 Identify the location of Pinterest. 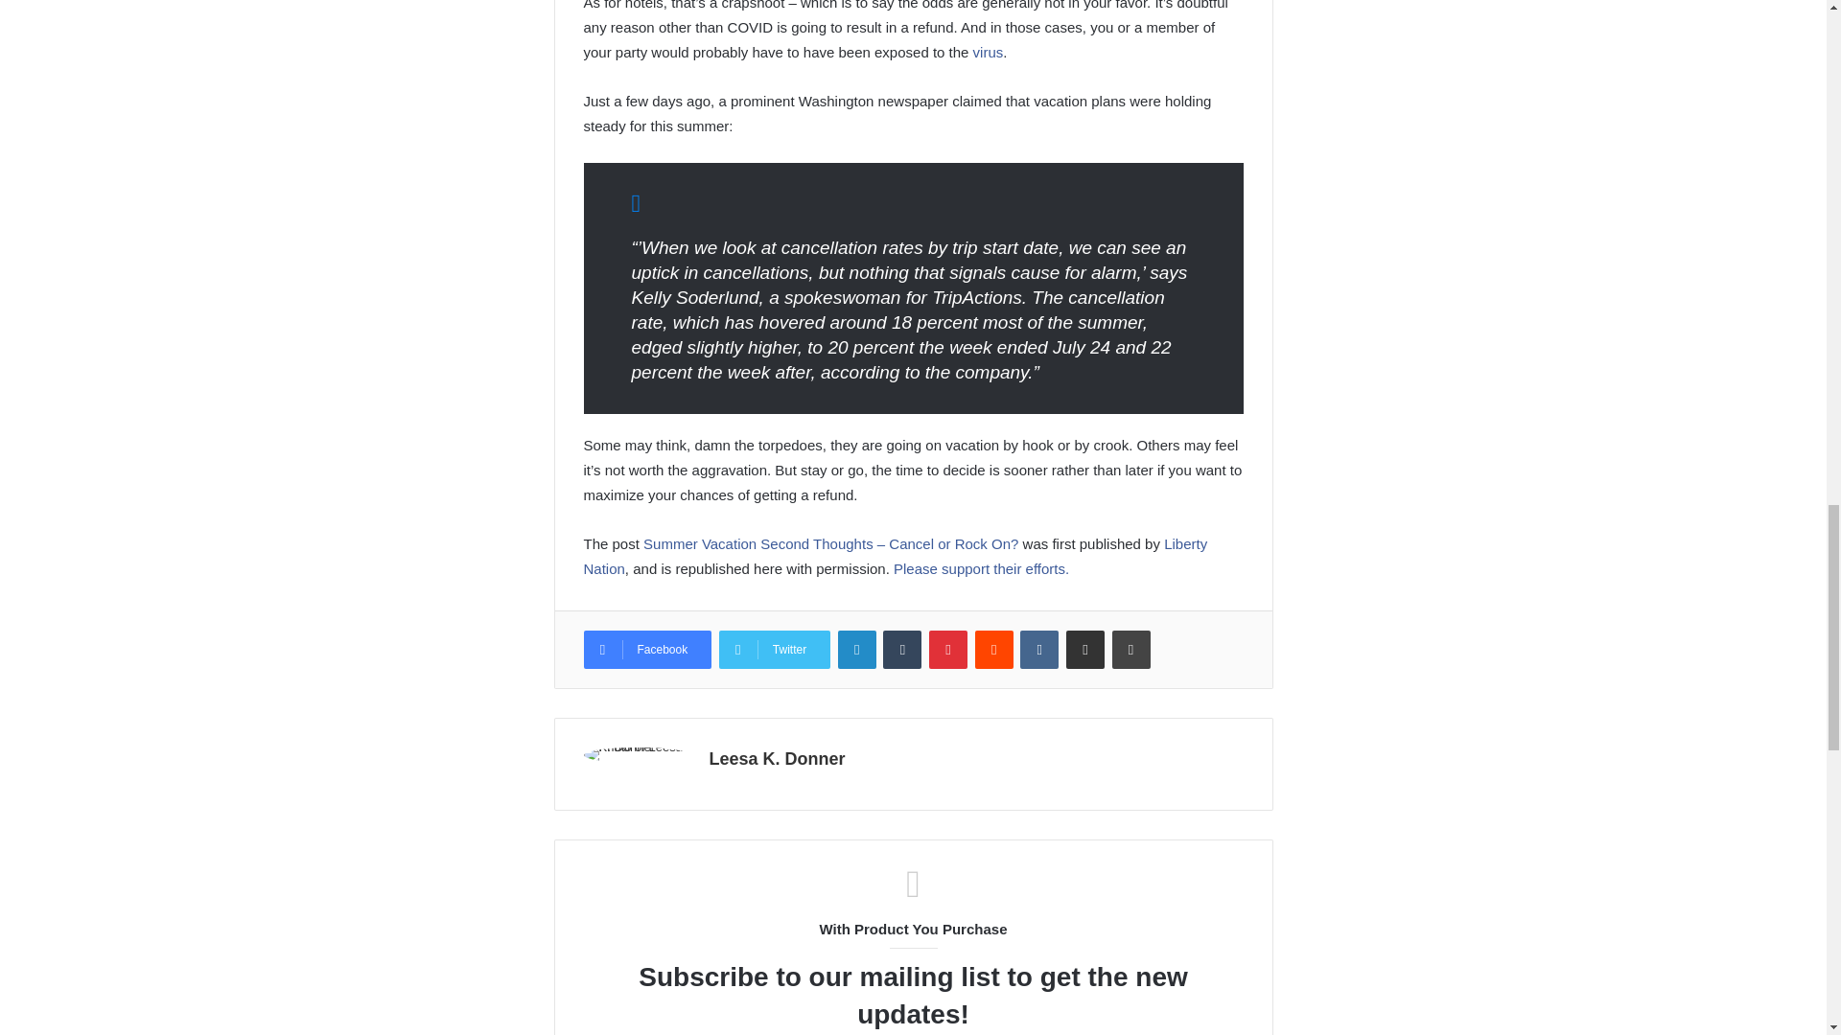
(948, 649).